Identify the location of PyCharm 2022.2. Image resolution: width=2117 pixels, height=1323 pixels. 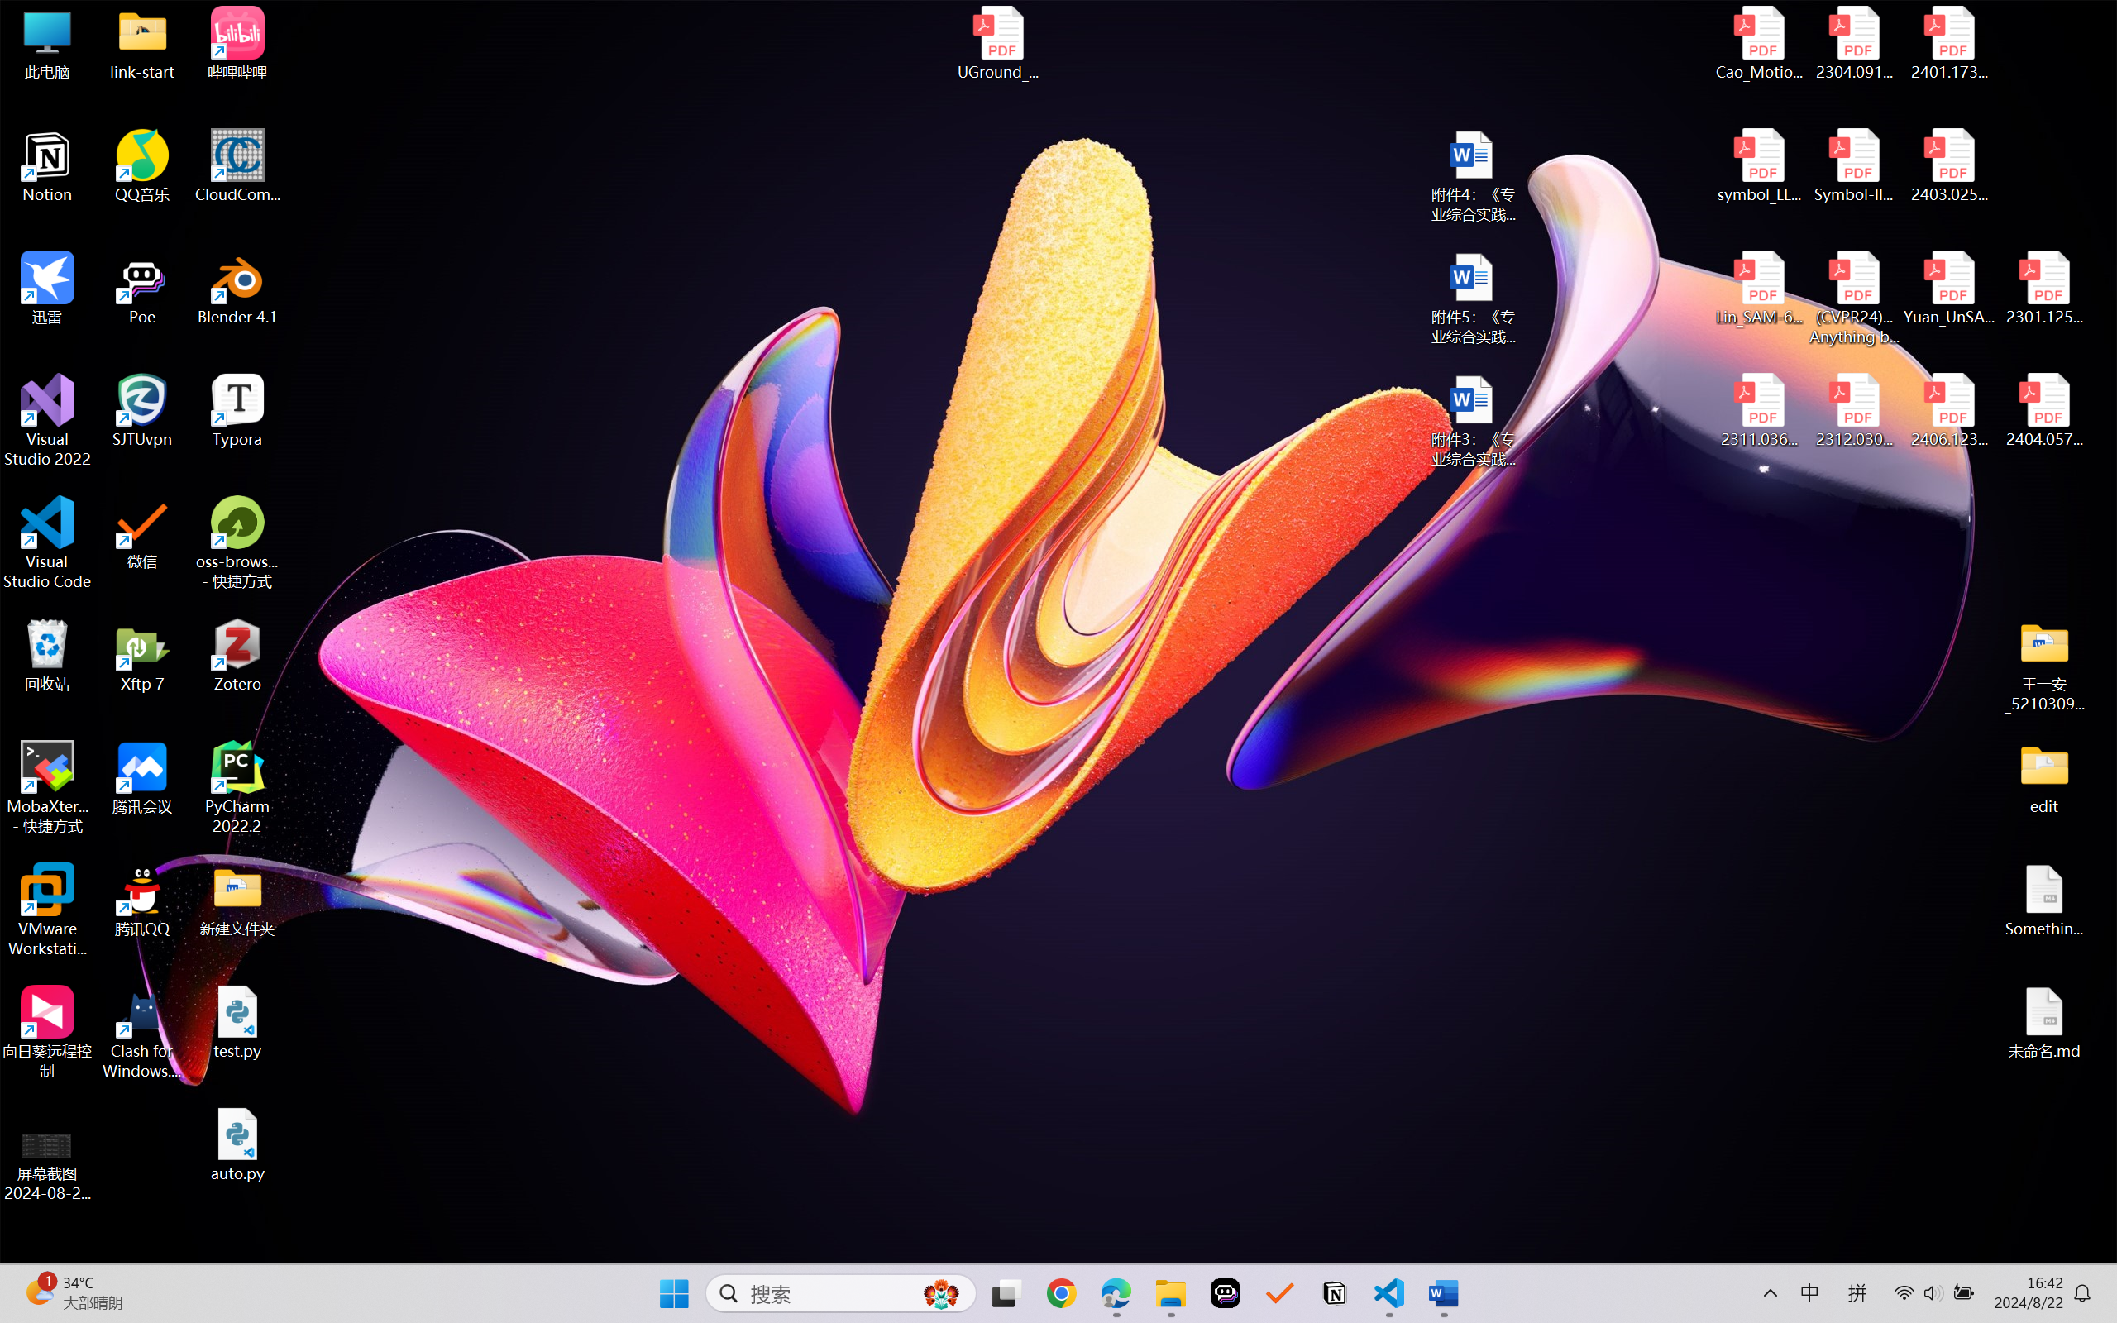
(238, 787).